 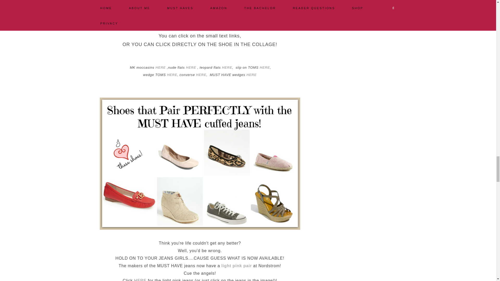 I want to click on HERE, so click(x=265, y=67).